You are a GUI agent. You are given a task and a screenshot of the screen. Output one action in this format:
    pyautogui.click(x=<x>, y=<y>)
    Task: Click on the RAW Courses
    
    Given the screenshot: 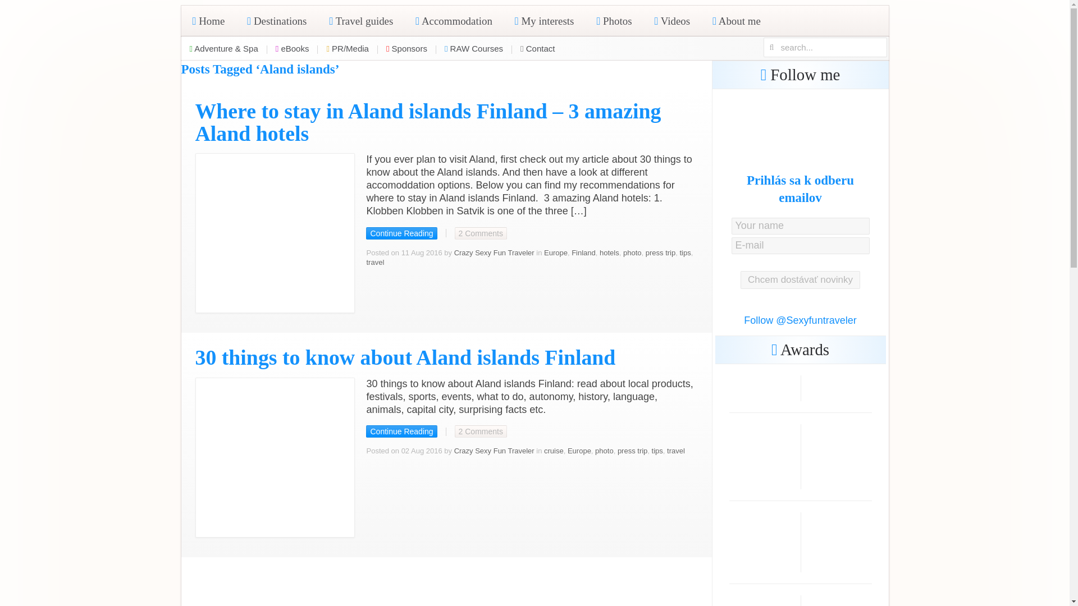 What is the action you would take?
    pyautogui.click(x=474, y=48)
    